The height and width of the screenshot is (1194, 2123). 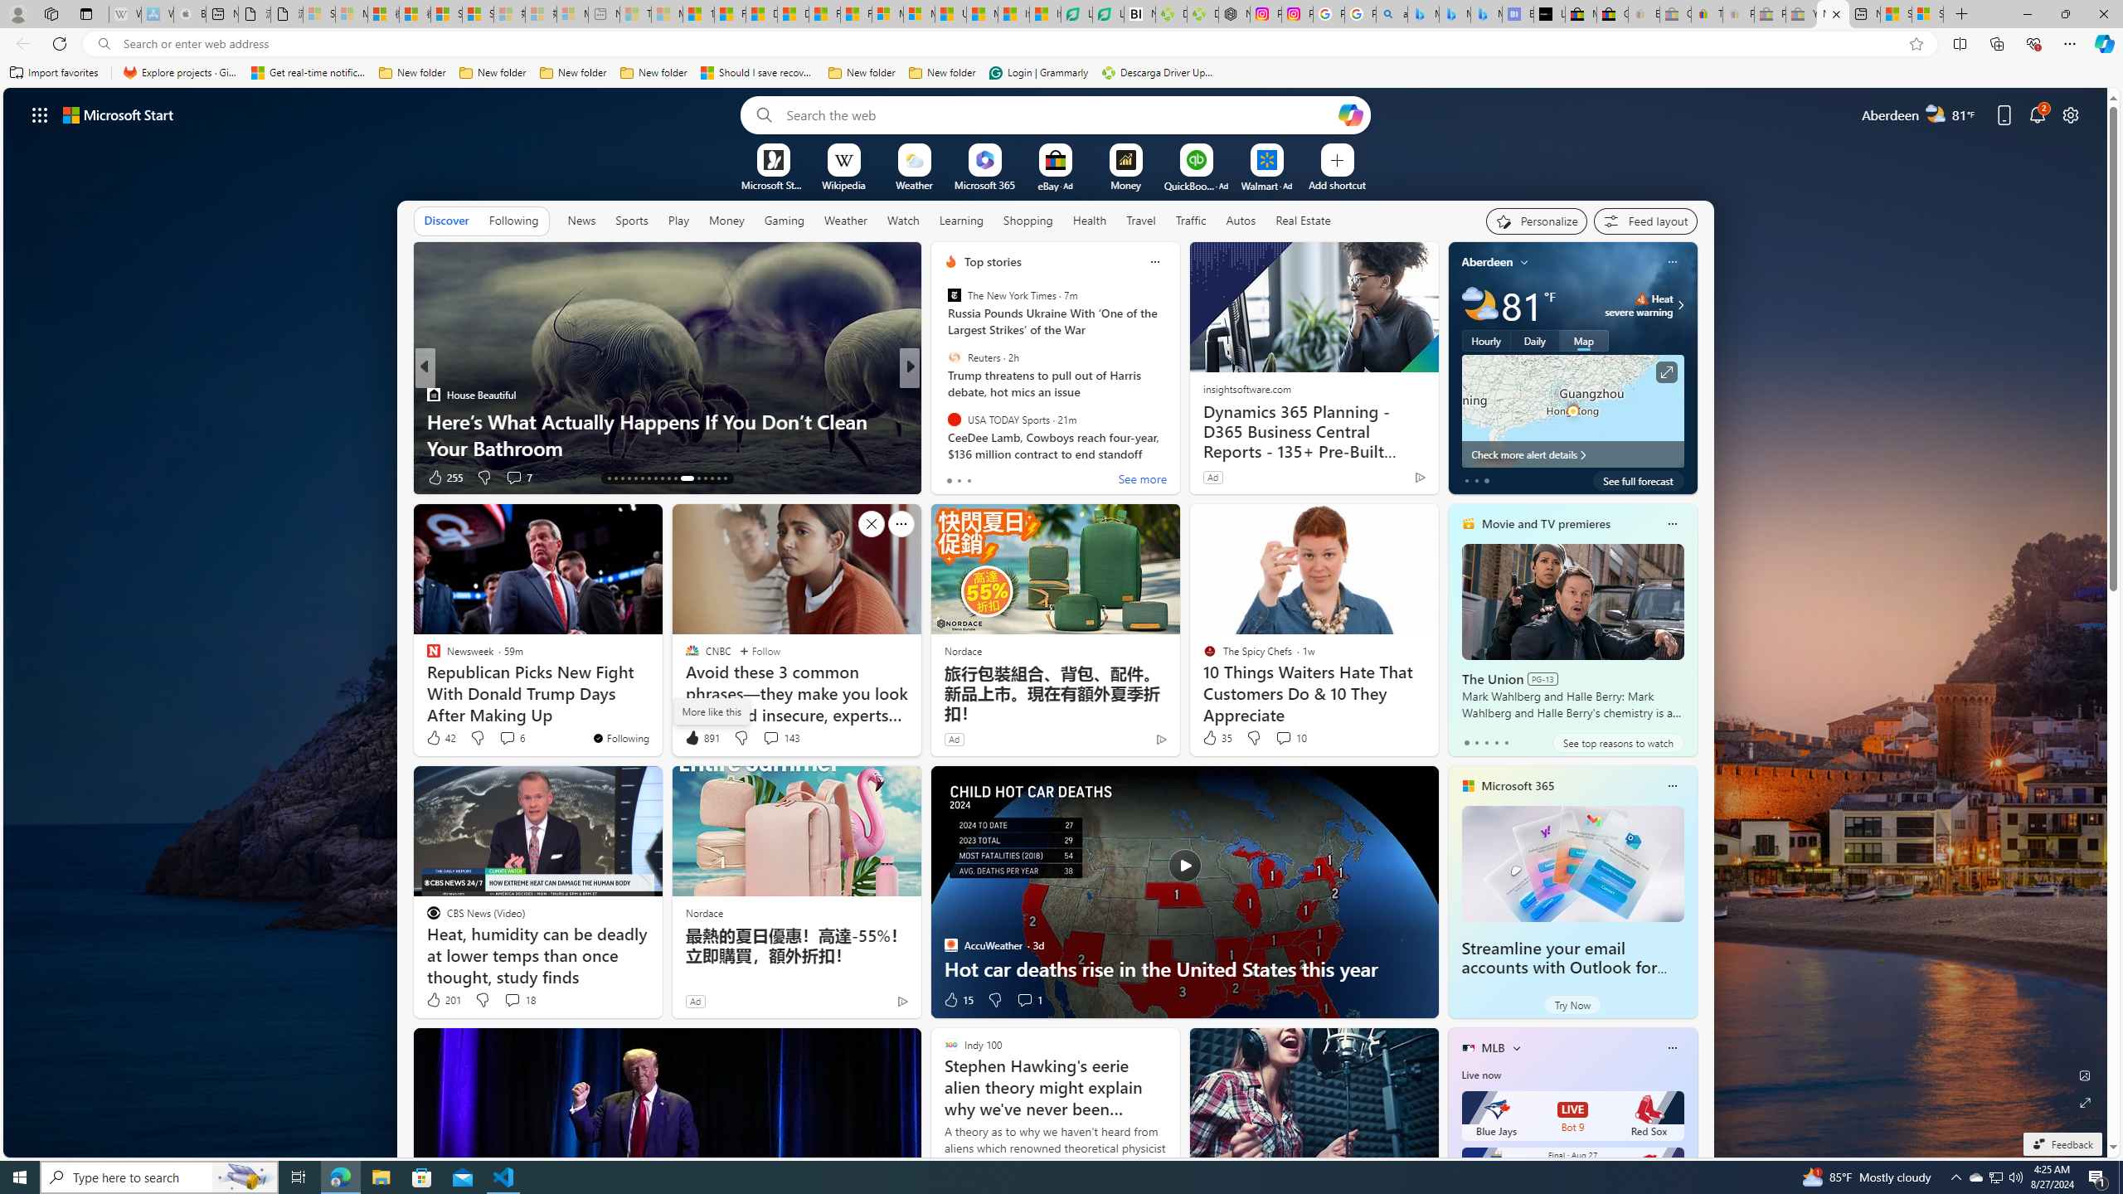 I want to click on Should I save recovered Word documents? - Microsoft Support, so click(x=758, y=73).